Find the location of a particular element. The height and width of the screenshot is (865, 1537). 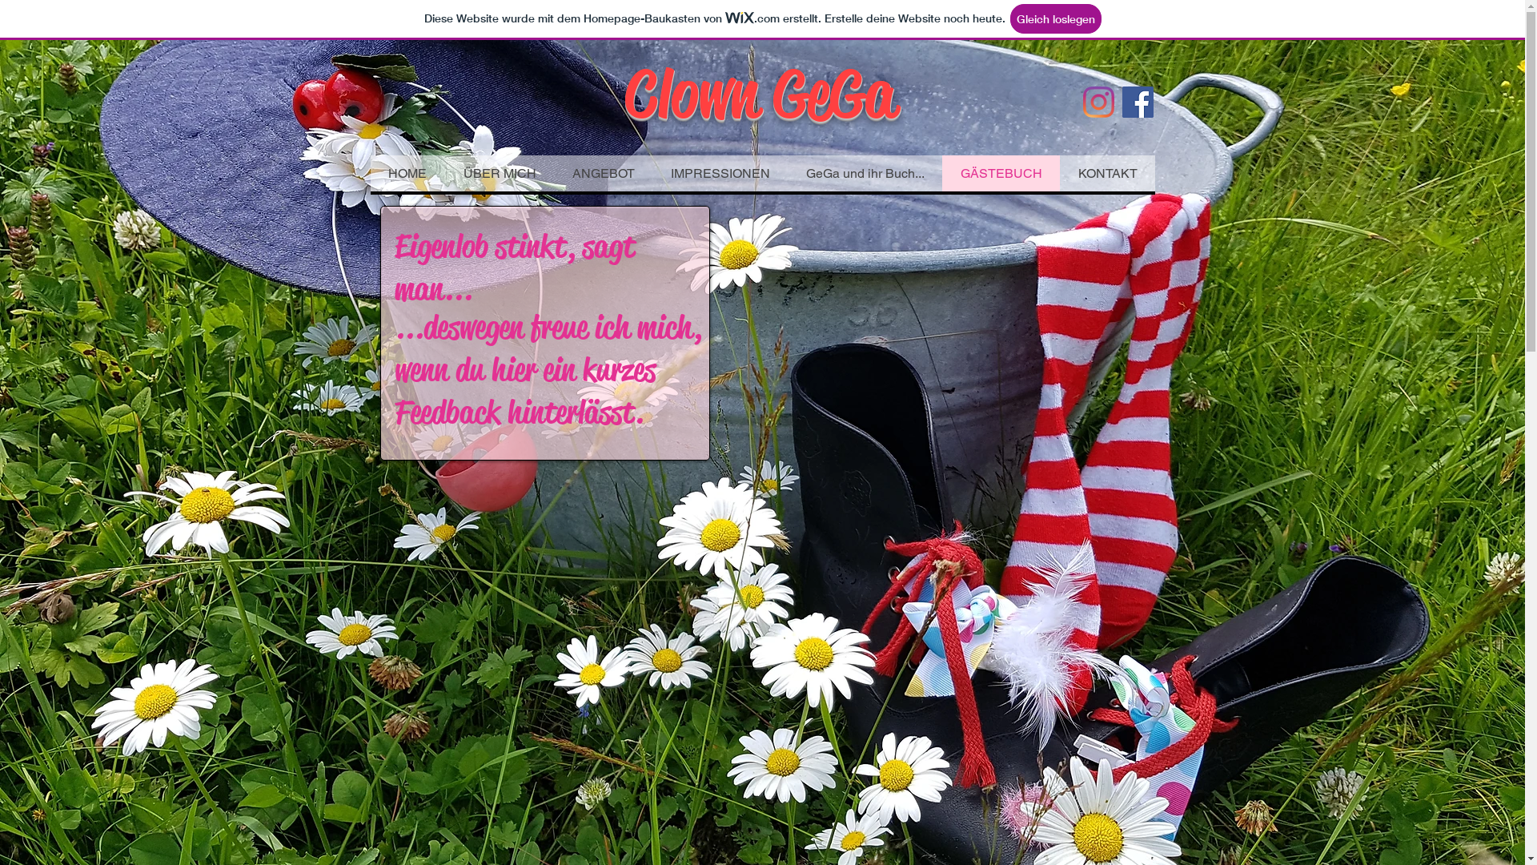

KONTAKT is located at coordinates (1108, 173).